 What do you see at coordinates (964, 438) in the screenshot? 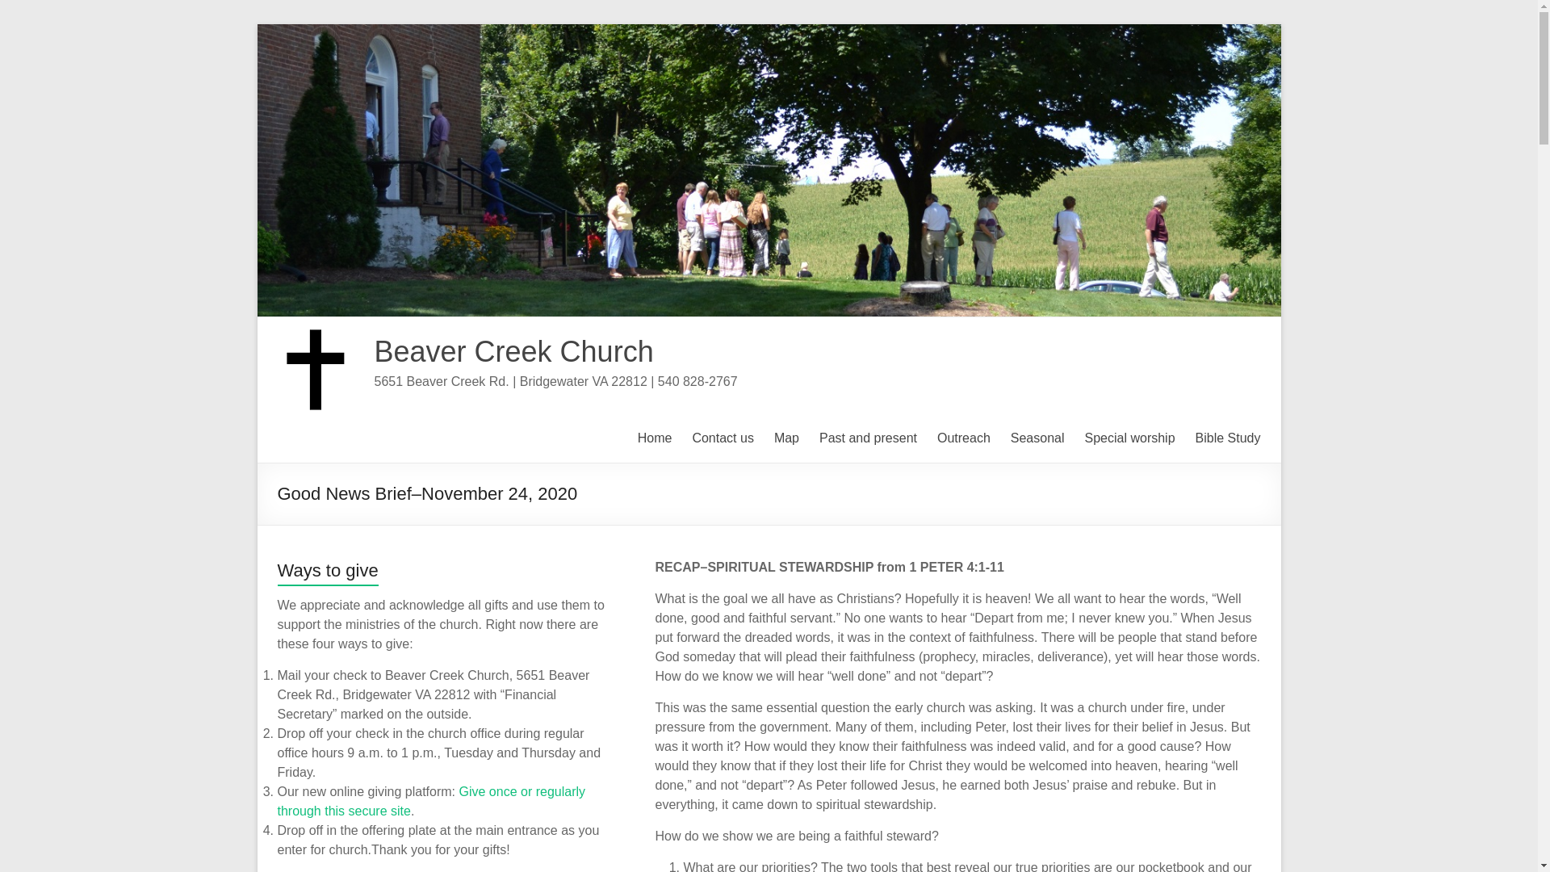
I see `Outreach` at bounding box center [964, 438].